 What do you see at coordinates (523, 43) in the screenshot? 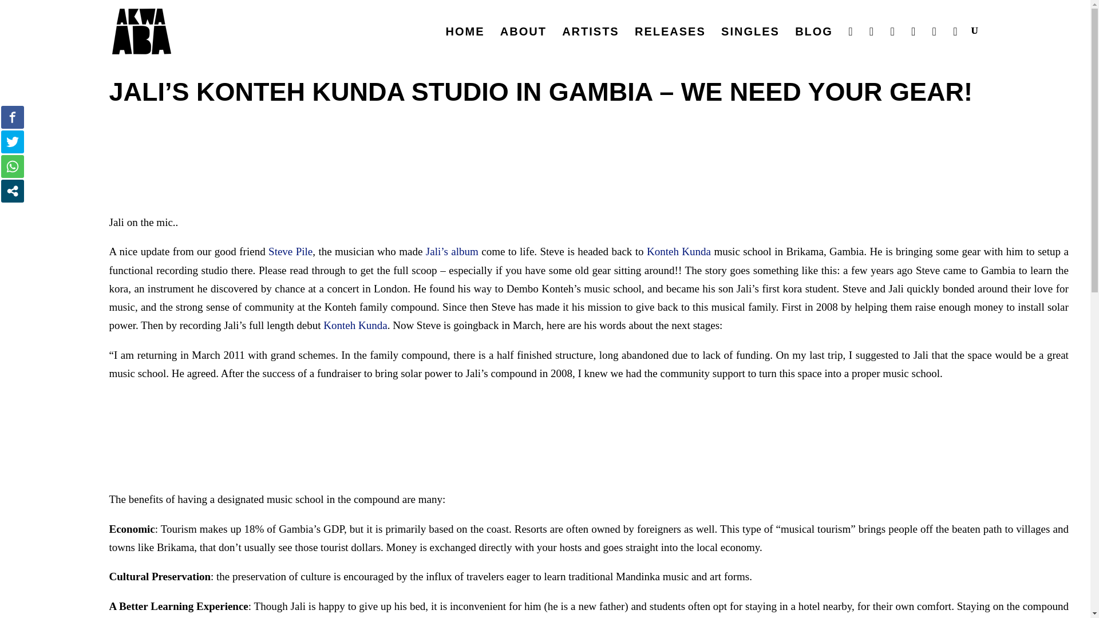
I see `ABOUT` at bounding box center [523, 43].